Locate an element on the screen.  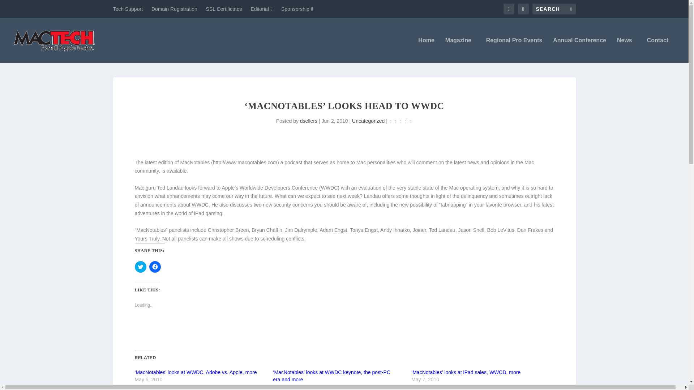
Sponsorship is located at coordinates (297, 9).